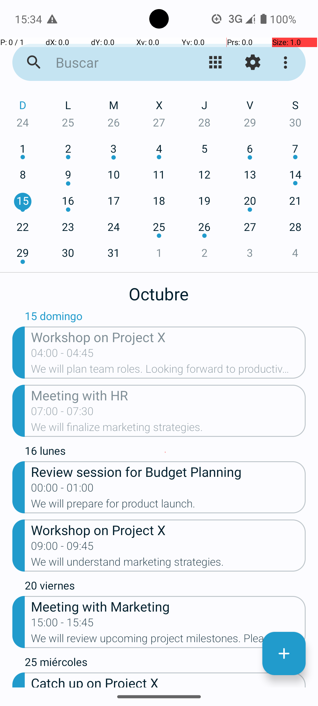 Image resolution: width=318 pixels, height=706 pixels. What do you see at coordinates (62, 548) in the screenshot?
I see `09:00 - 09:45` at bounding box center [62, 548].